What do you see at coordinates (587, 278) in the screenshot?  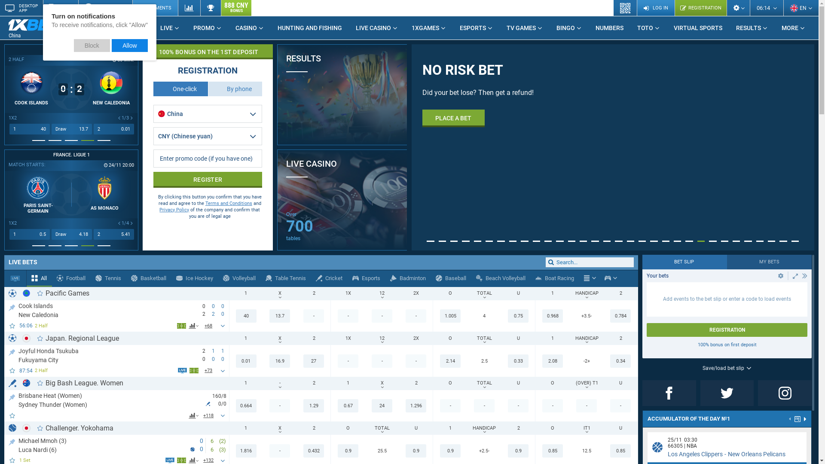 I see `Menu` at bounding box center [587, 278].